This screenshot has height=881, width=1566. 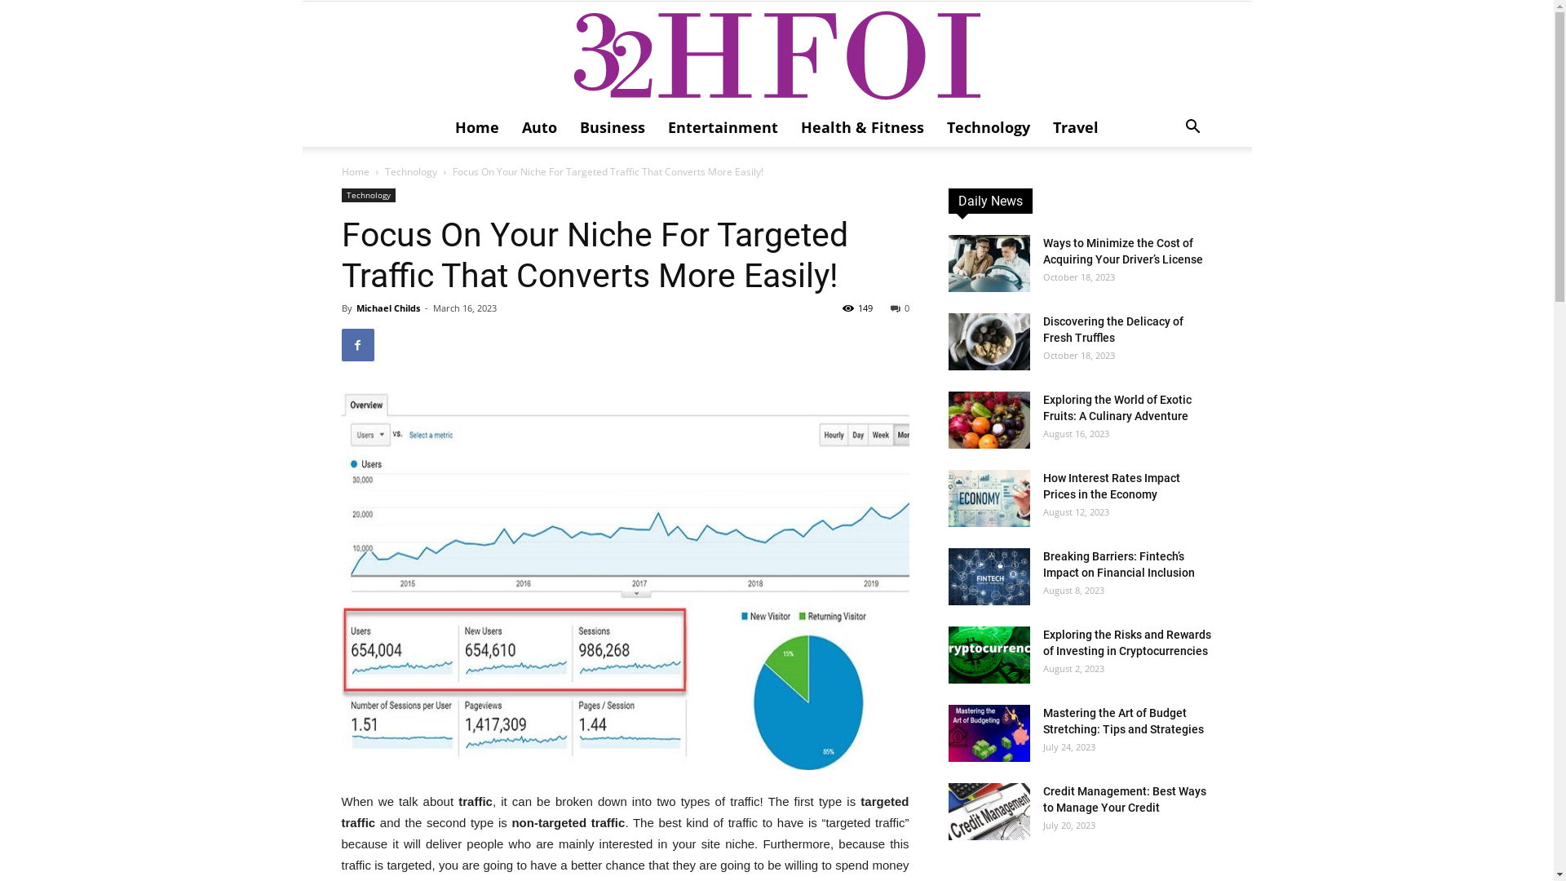 What do you see at coordinates (863, 127) in the screenshot?
I see `Health & Fitness` at bounding box center [863, 127].